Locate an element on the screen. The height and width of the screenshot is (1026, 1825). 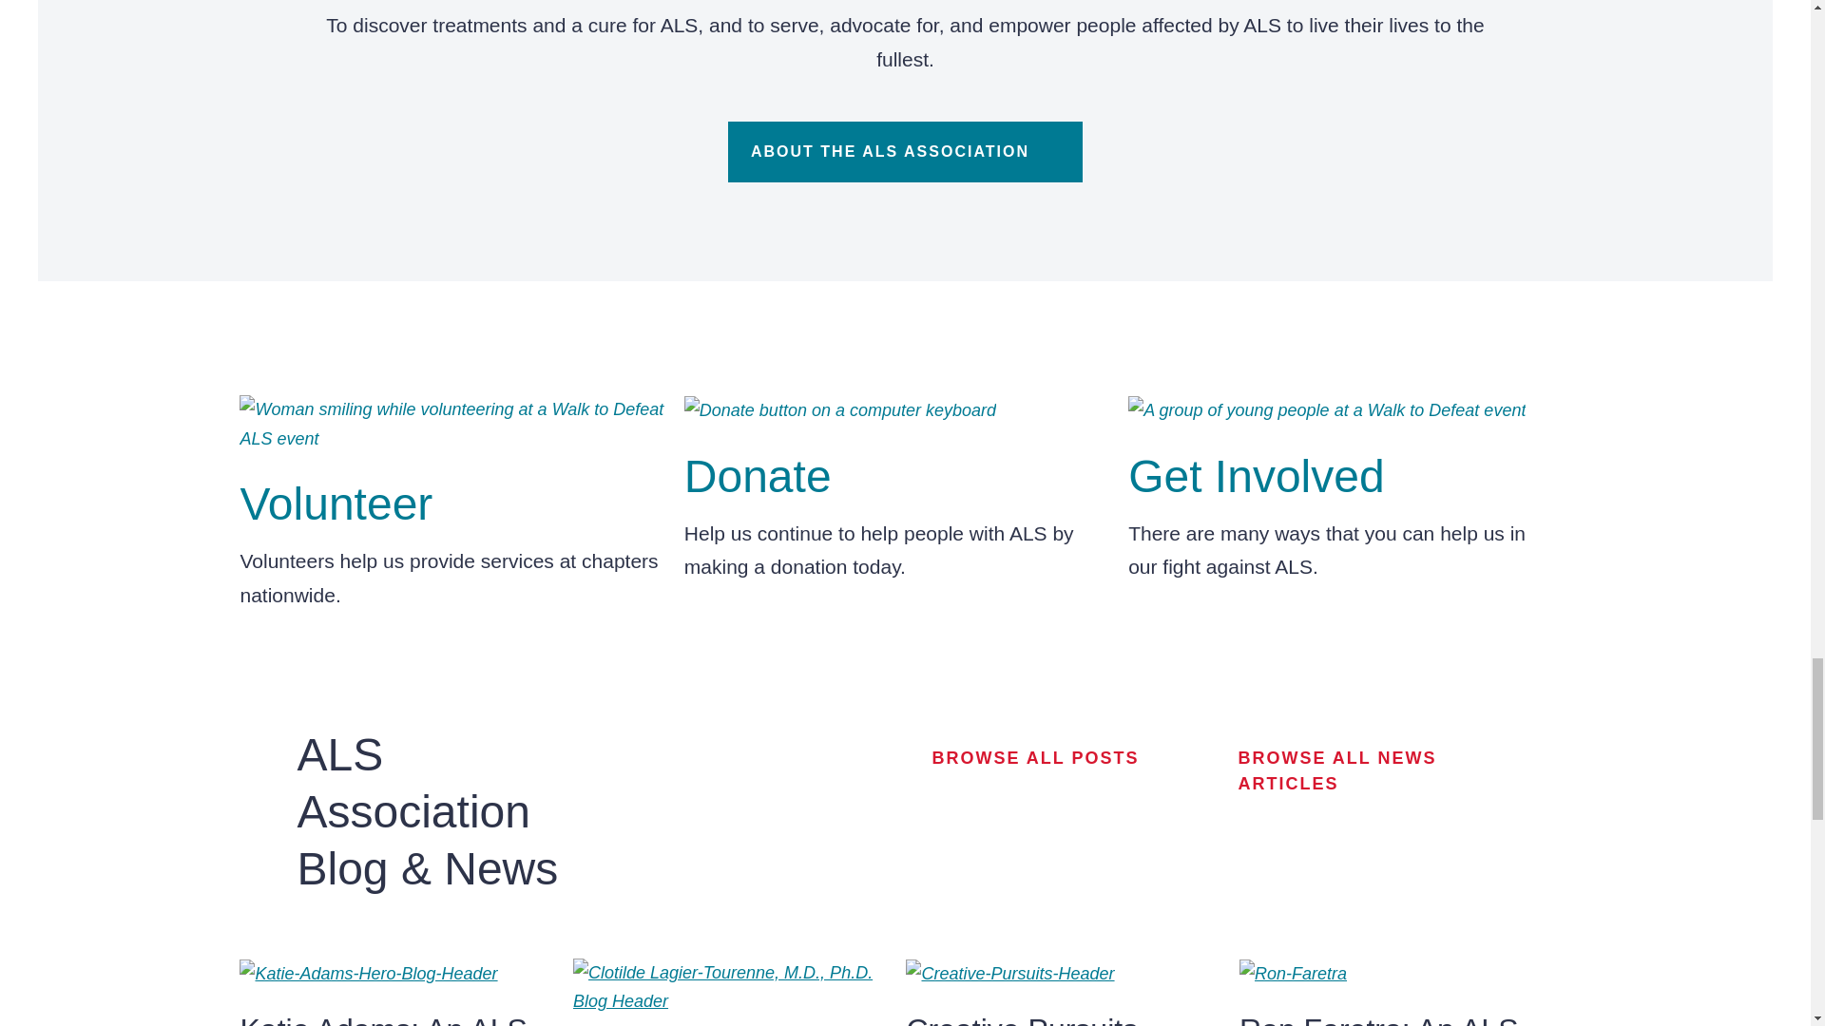
Volunteer is located at coordinates (336, 503).